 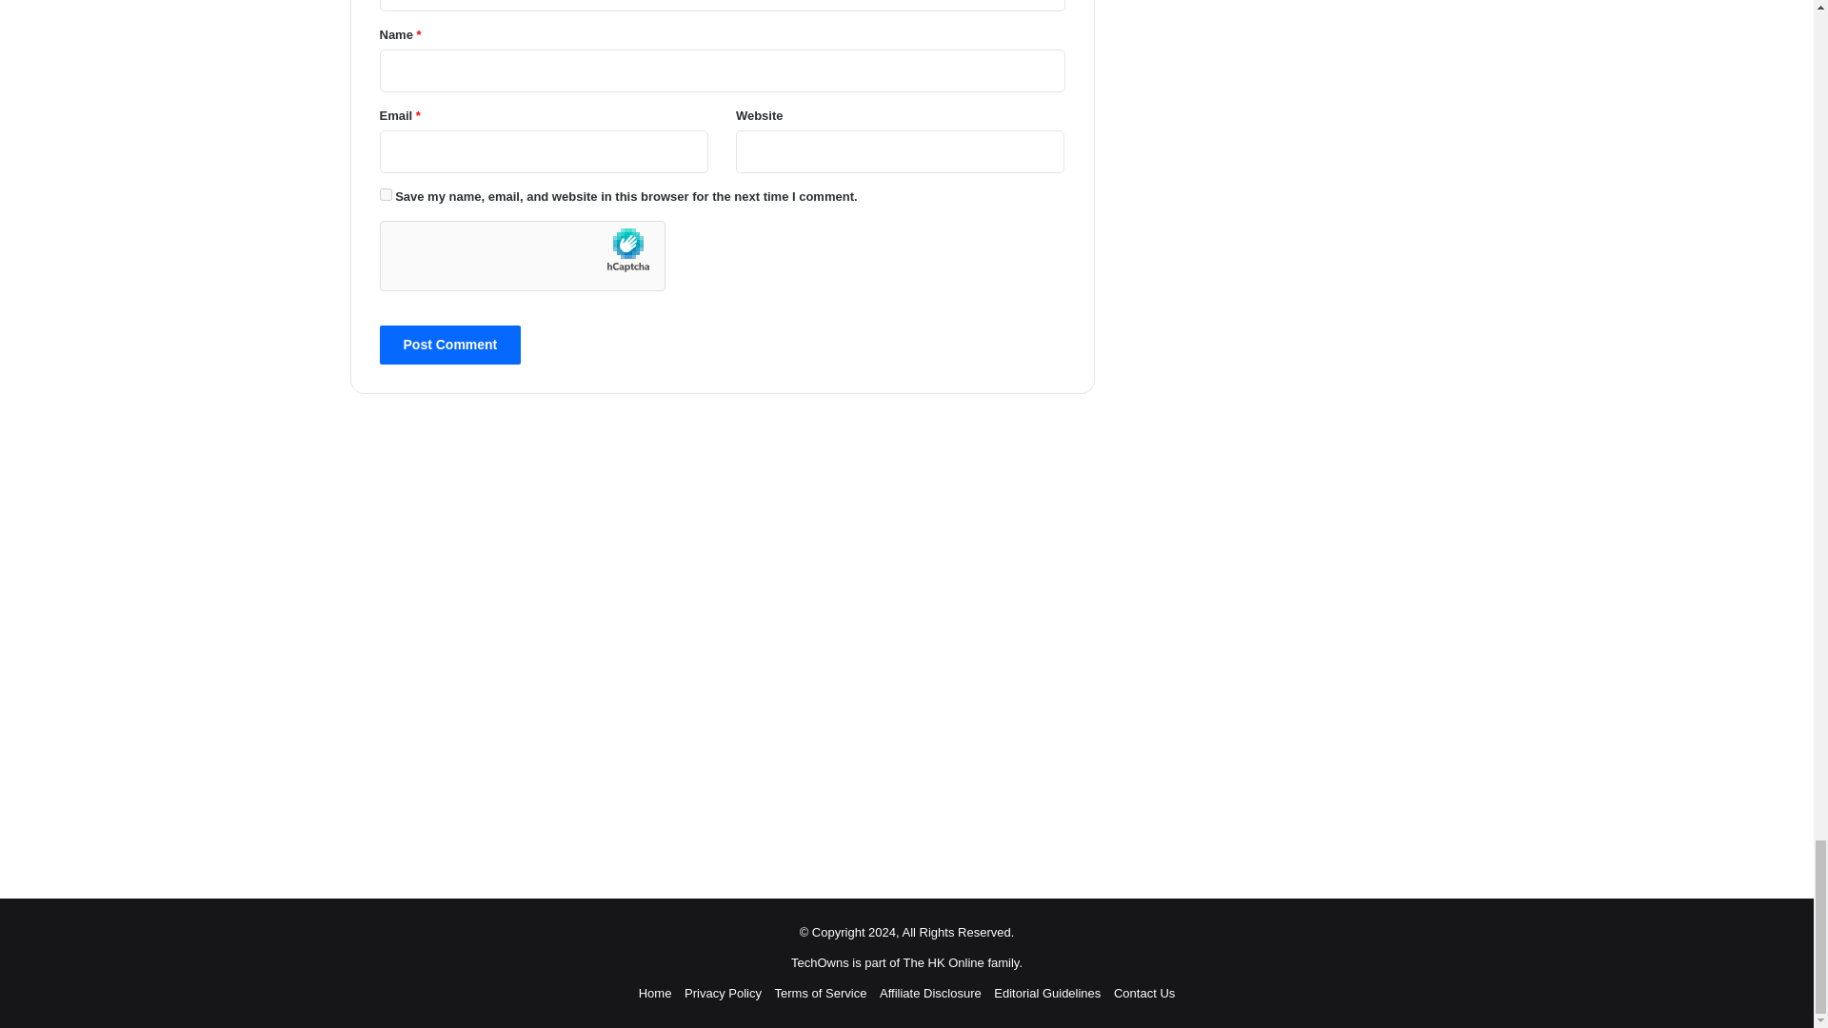 What do you see at coordinates (385, 194) in the screenshot?
I see `yes` at bounding box center [385, 194].